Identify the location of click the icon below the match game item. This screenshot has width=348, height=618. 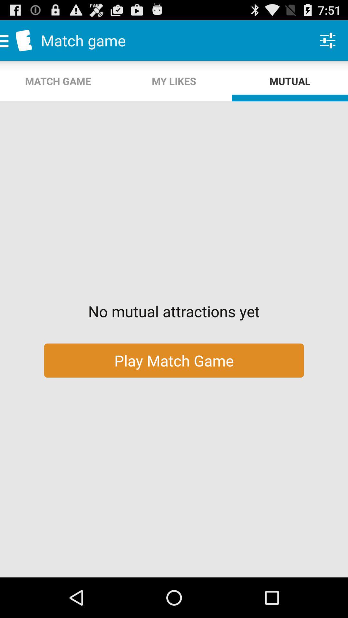
(174, 81).